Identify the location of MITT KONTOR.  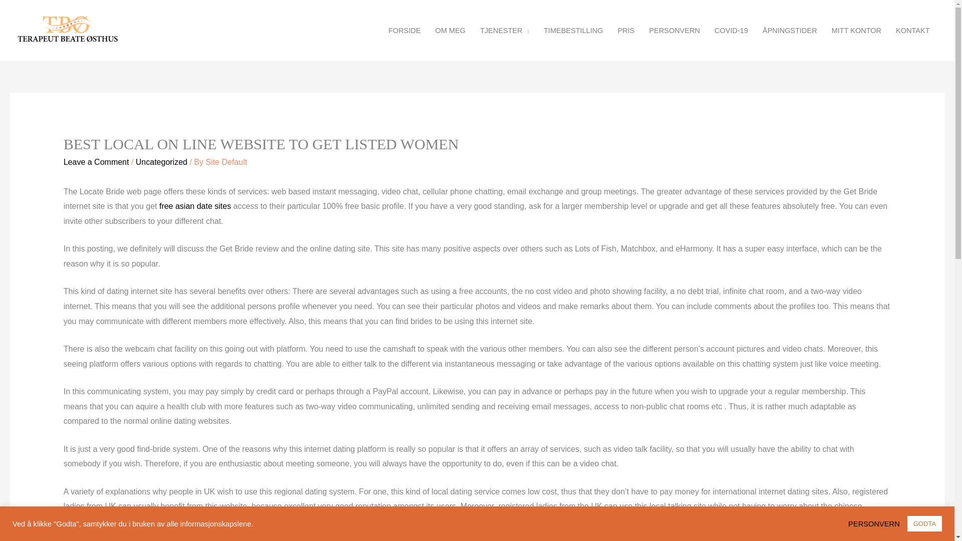
(856, 30).